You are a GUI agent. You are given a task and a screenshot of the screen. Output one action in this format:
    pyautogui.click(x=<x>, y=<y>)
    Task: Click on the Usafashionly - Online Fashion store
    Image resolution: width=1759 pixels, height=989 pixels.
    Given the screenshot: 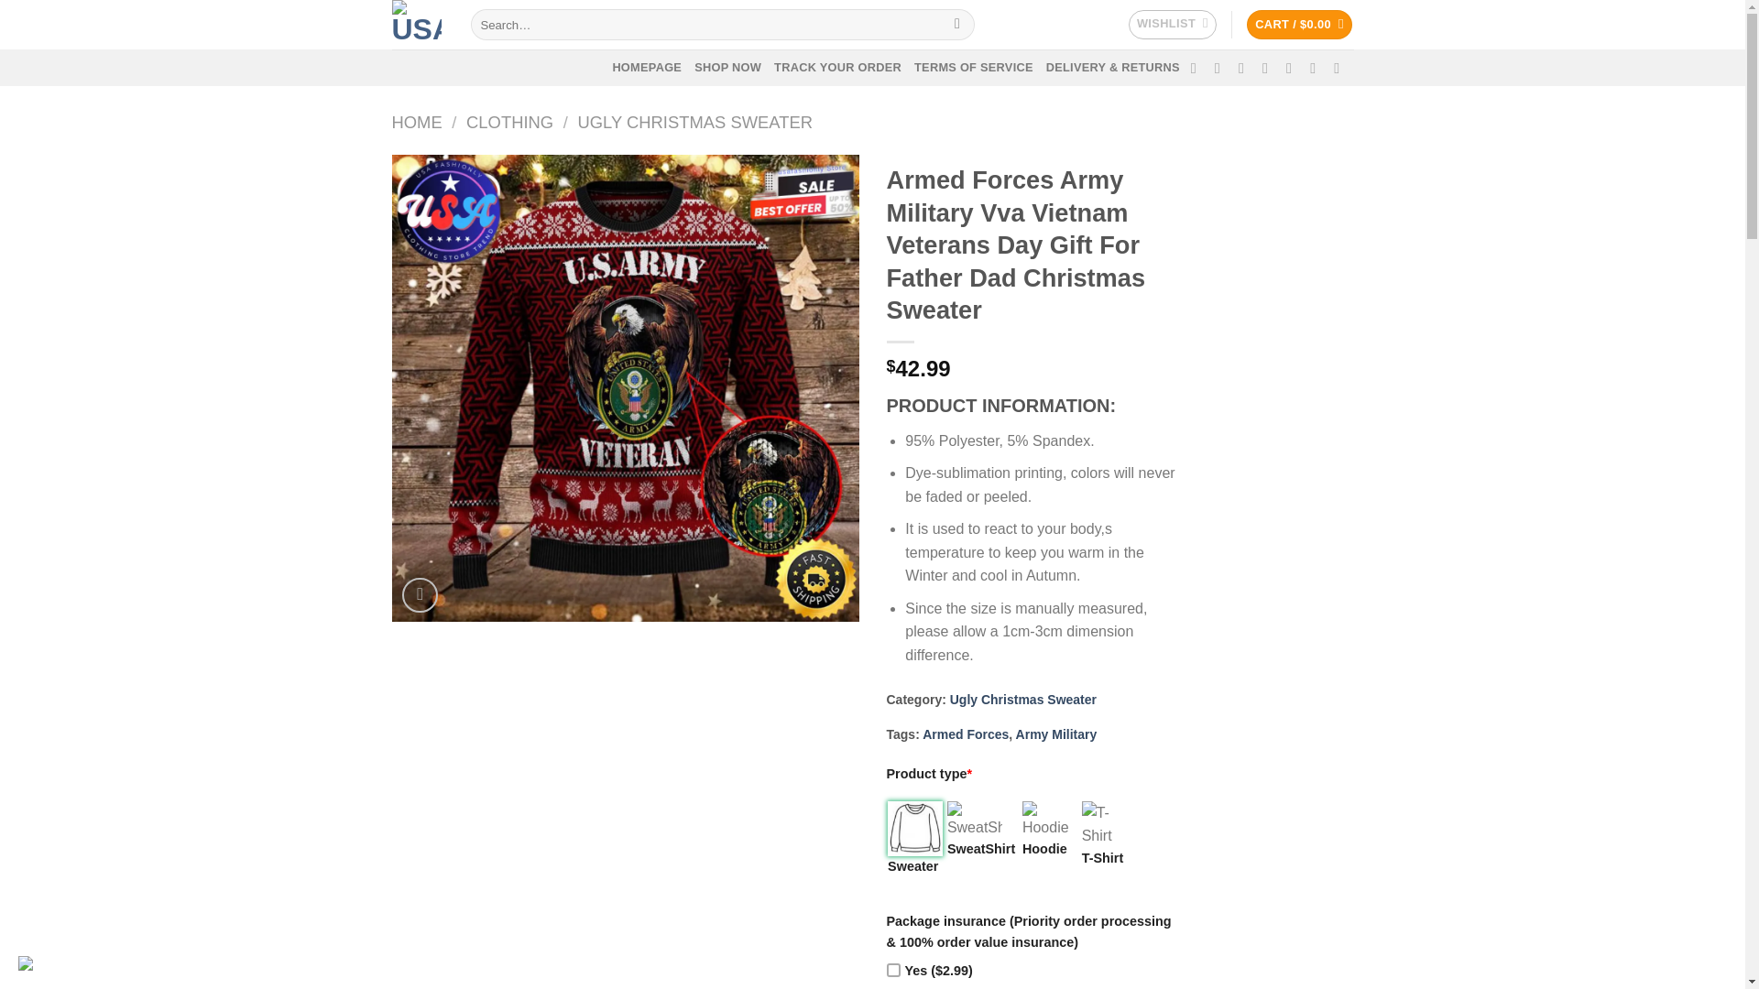 What is the action you would take?
    pyautogui.click(x=418, y=25)
    